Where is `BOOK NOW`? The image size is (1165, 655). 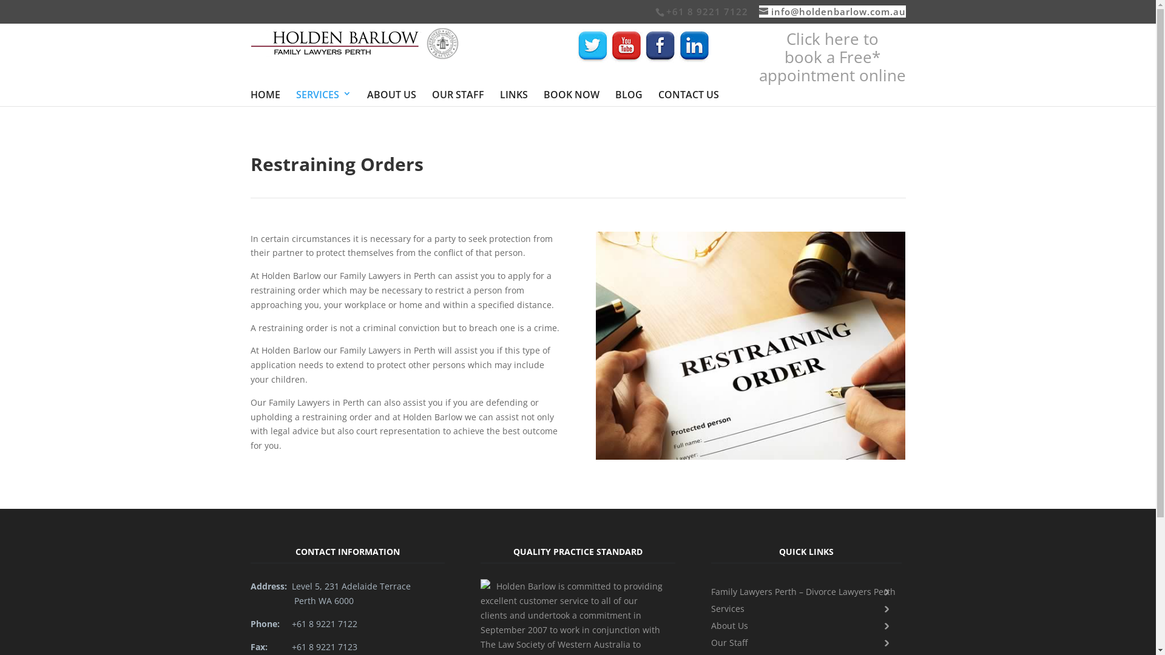 BOOK NOW is located at coordinates (572, 95).